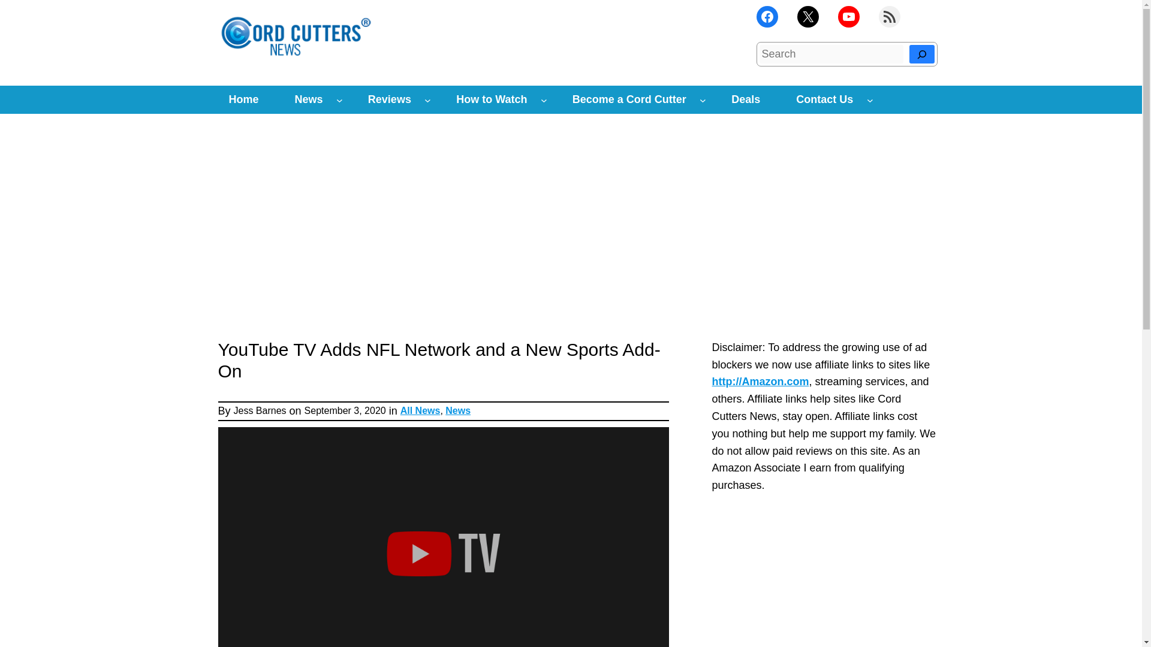 Image resolution: width=1151 pixels, height=647 pixels. What do you see at coordinates (849, 17) in the screenshot?
I see `YouTube` at bounding box center [849, 17].